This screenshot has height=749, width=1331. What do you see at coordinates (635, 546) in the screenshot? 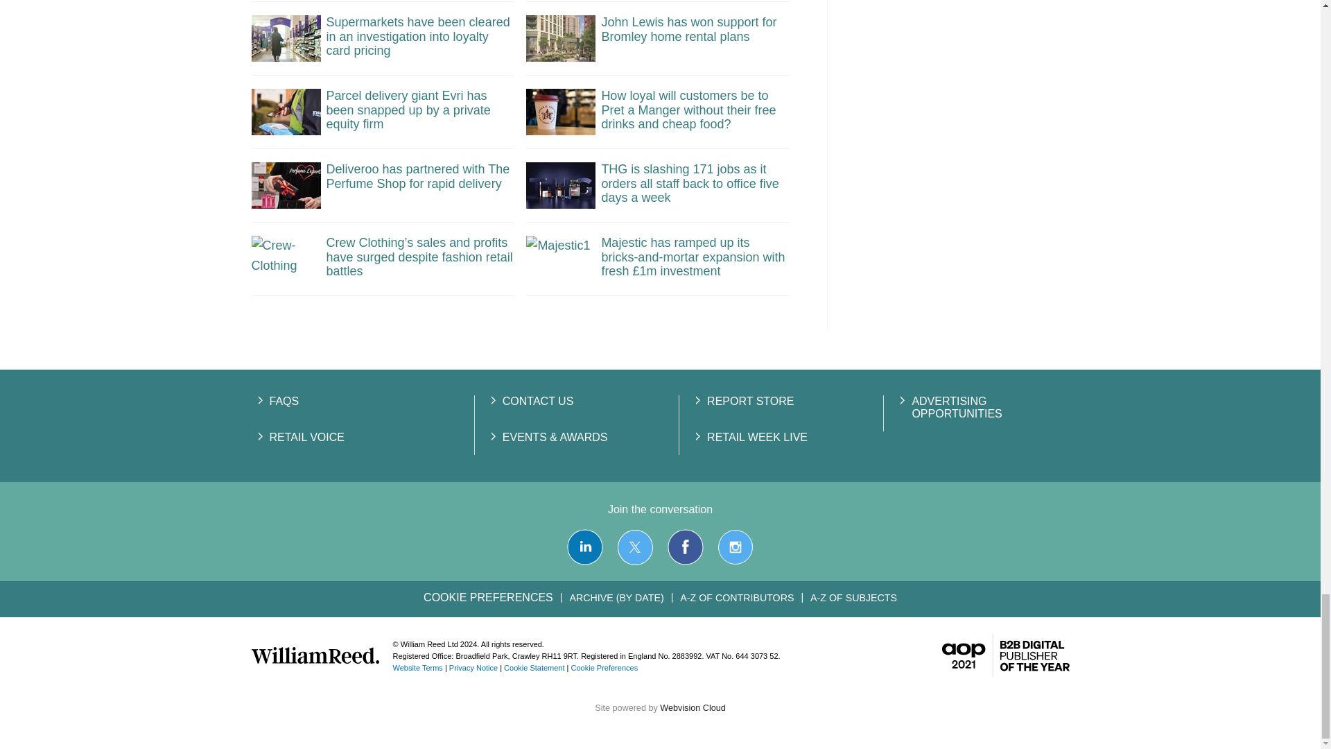
I see `Connect with us on X` at bounding box center [635, 546].